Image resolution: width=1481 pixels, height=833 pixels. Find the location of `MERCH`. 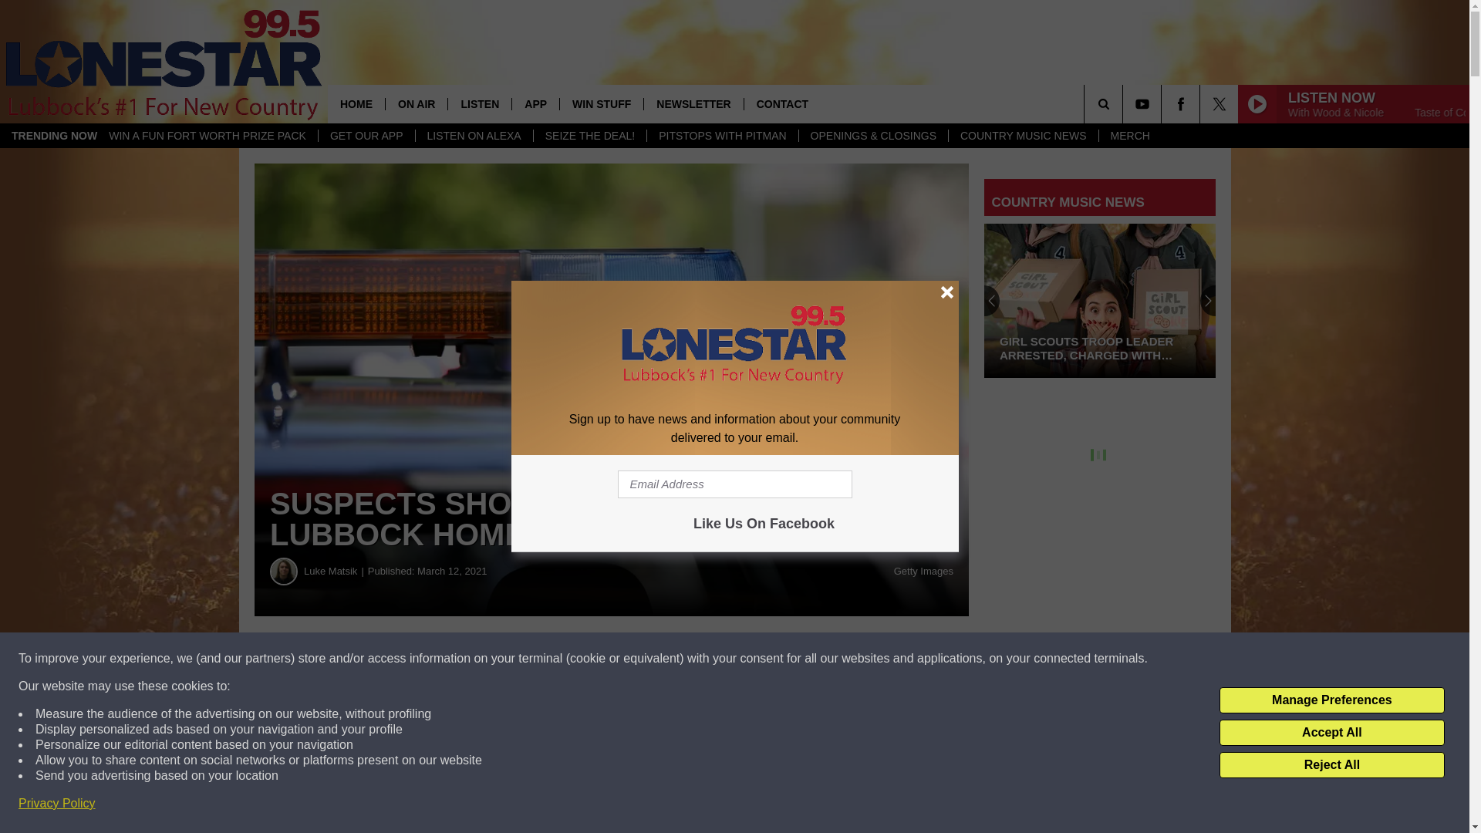

MERCH is located at coordinates (1129, 136).